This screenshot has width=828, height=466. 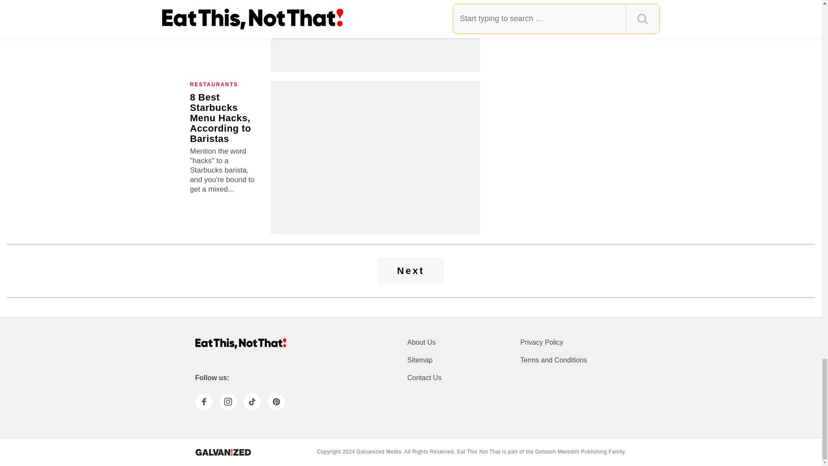 What do you see at coordinates (276, 402) in the screenshot?
I see `Pinterest` at bounding box center [276, 402].